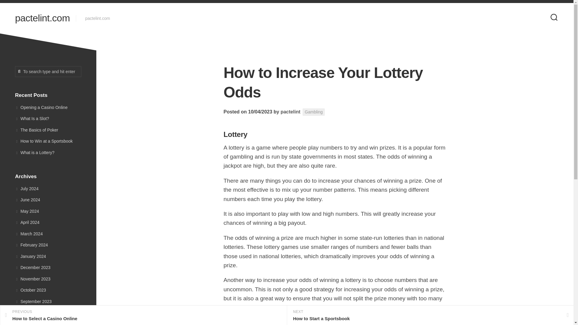 The height and width of the screenshot is (325, 578). Describe the element at coordinates (33, 268) in the screenshot. I see `December 2023` at that location.